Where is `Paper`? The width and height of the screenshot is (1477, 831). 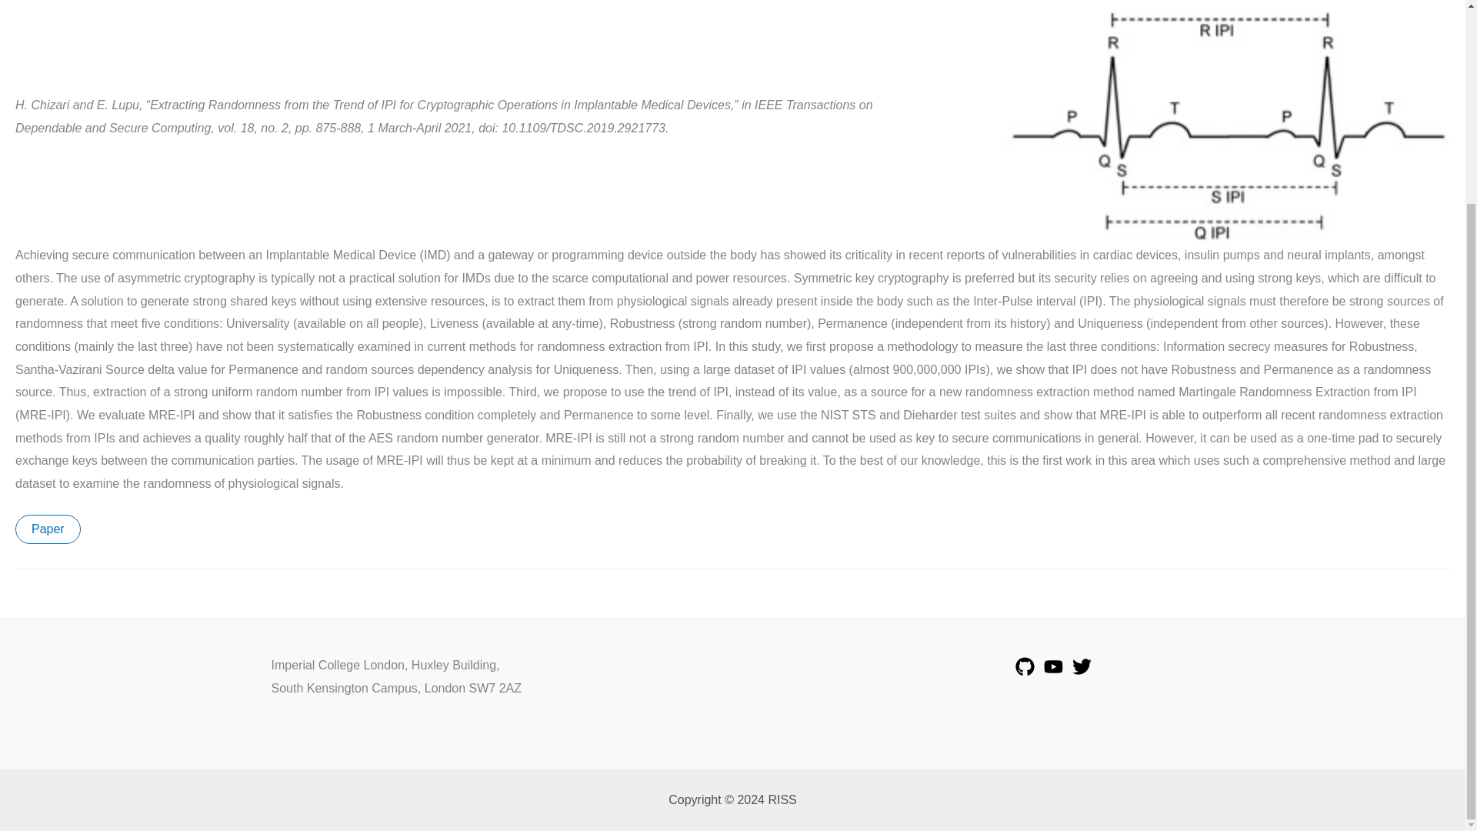 Paper is located at coordinates (48, 529).